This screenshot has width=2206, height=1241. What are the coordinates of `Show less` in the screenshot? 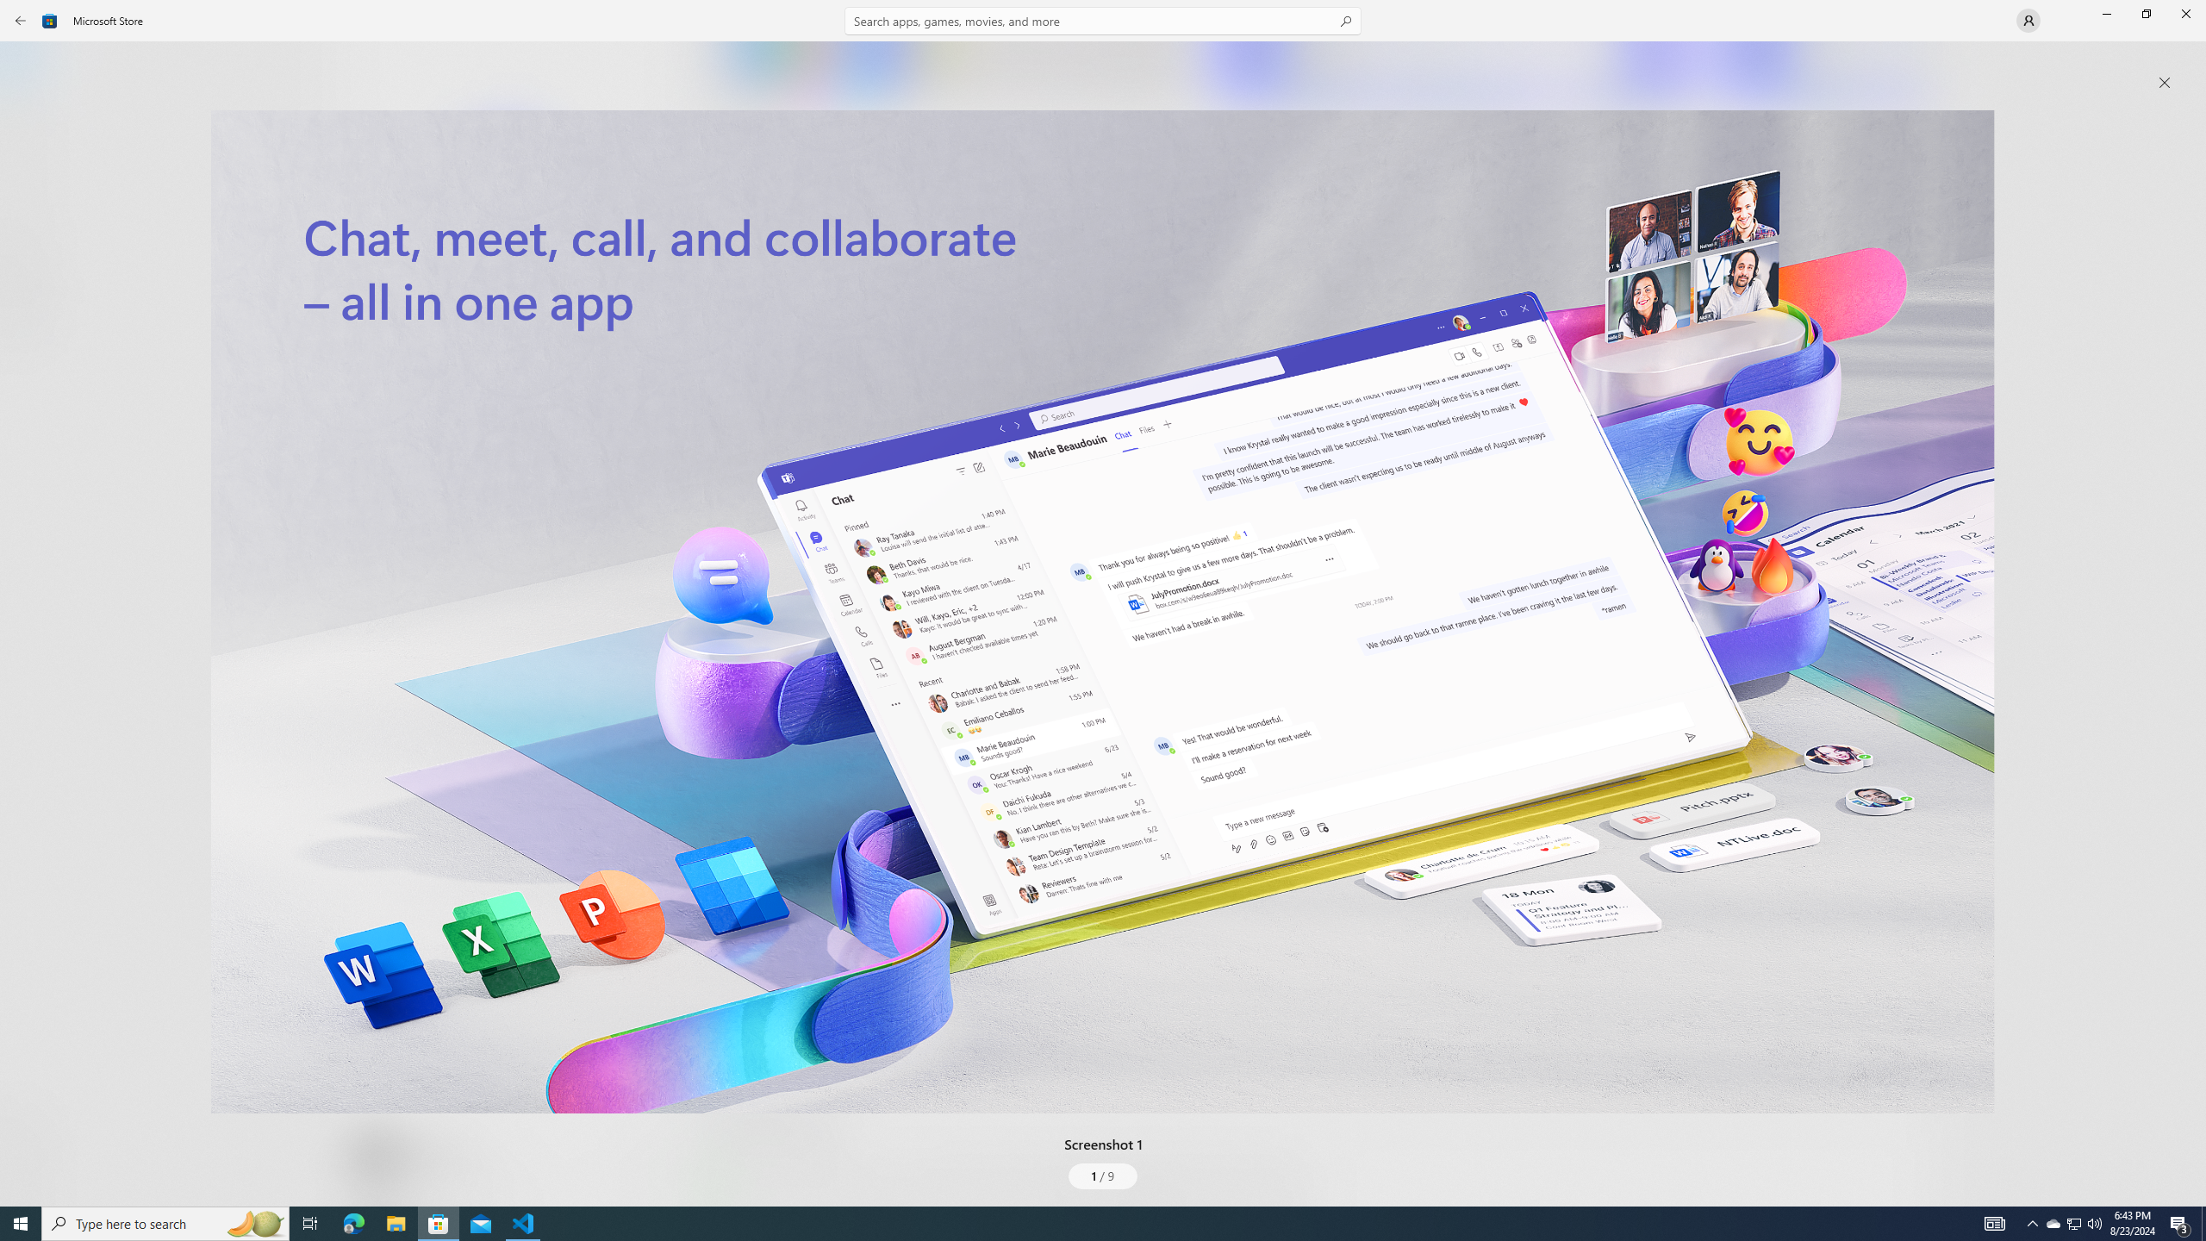 It's located at (732, 1067).